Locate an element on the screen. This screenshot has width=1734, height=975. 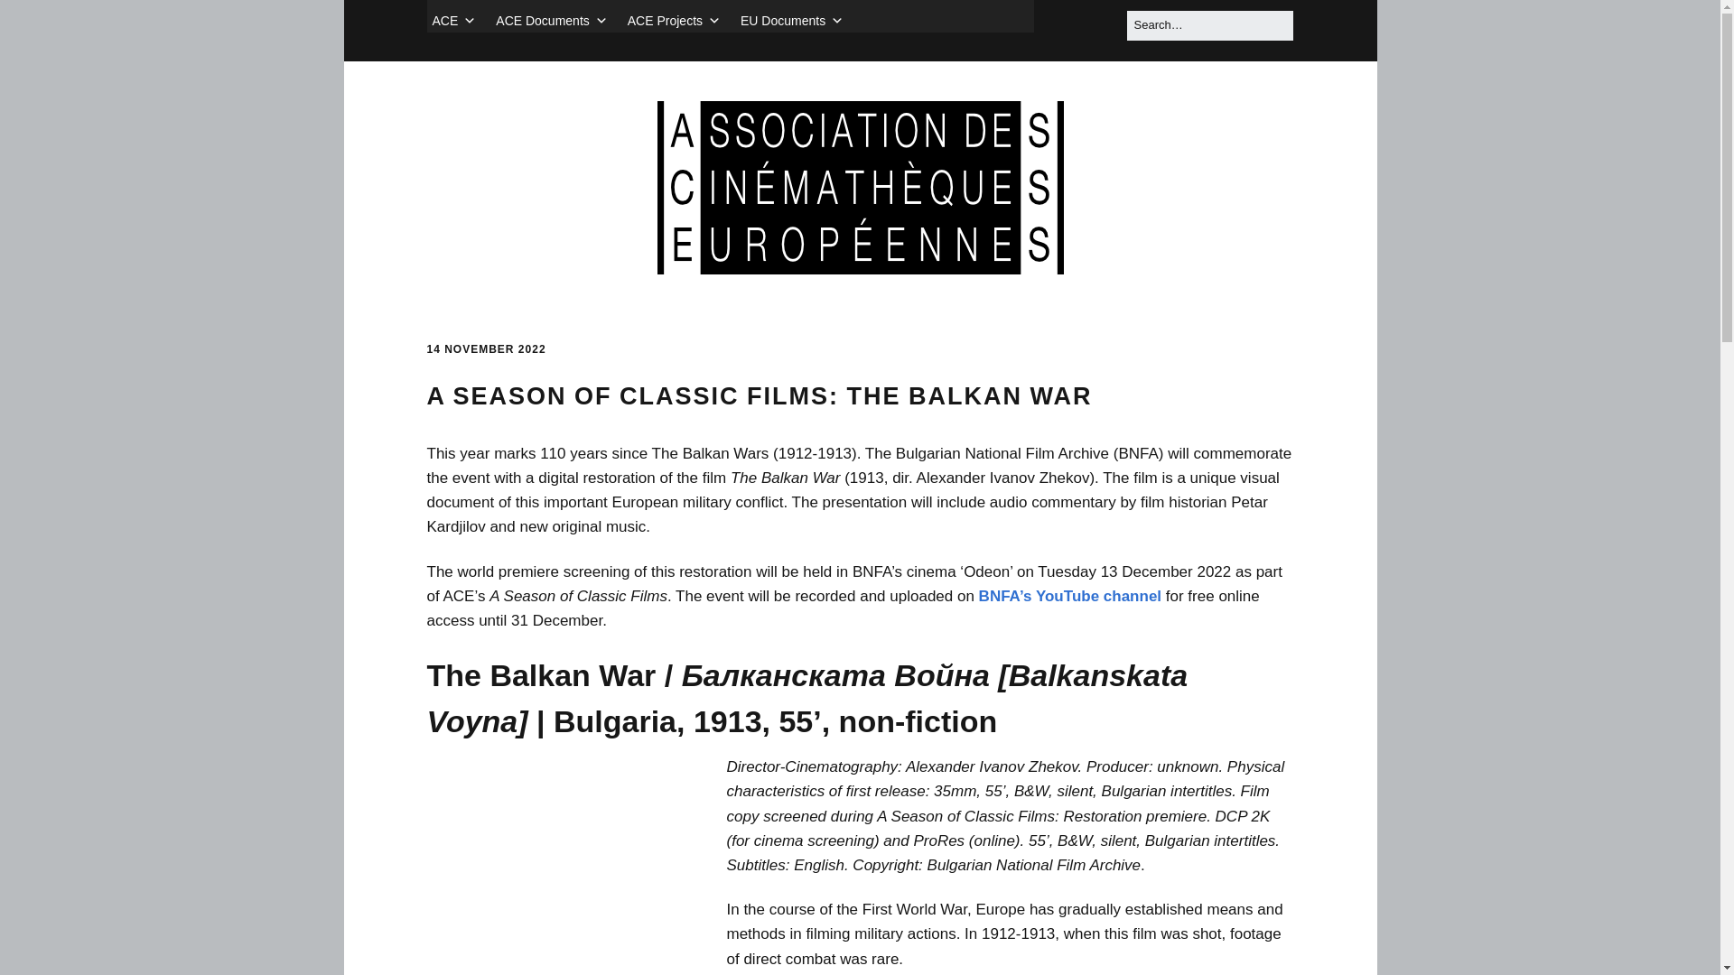
Press Enter to submit your search is located at coordinates (1209, 25).